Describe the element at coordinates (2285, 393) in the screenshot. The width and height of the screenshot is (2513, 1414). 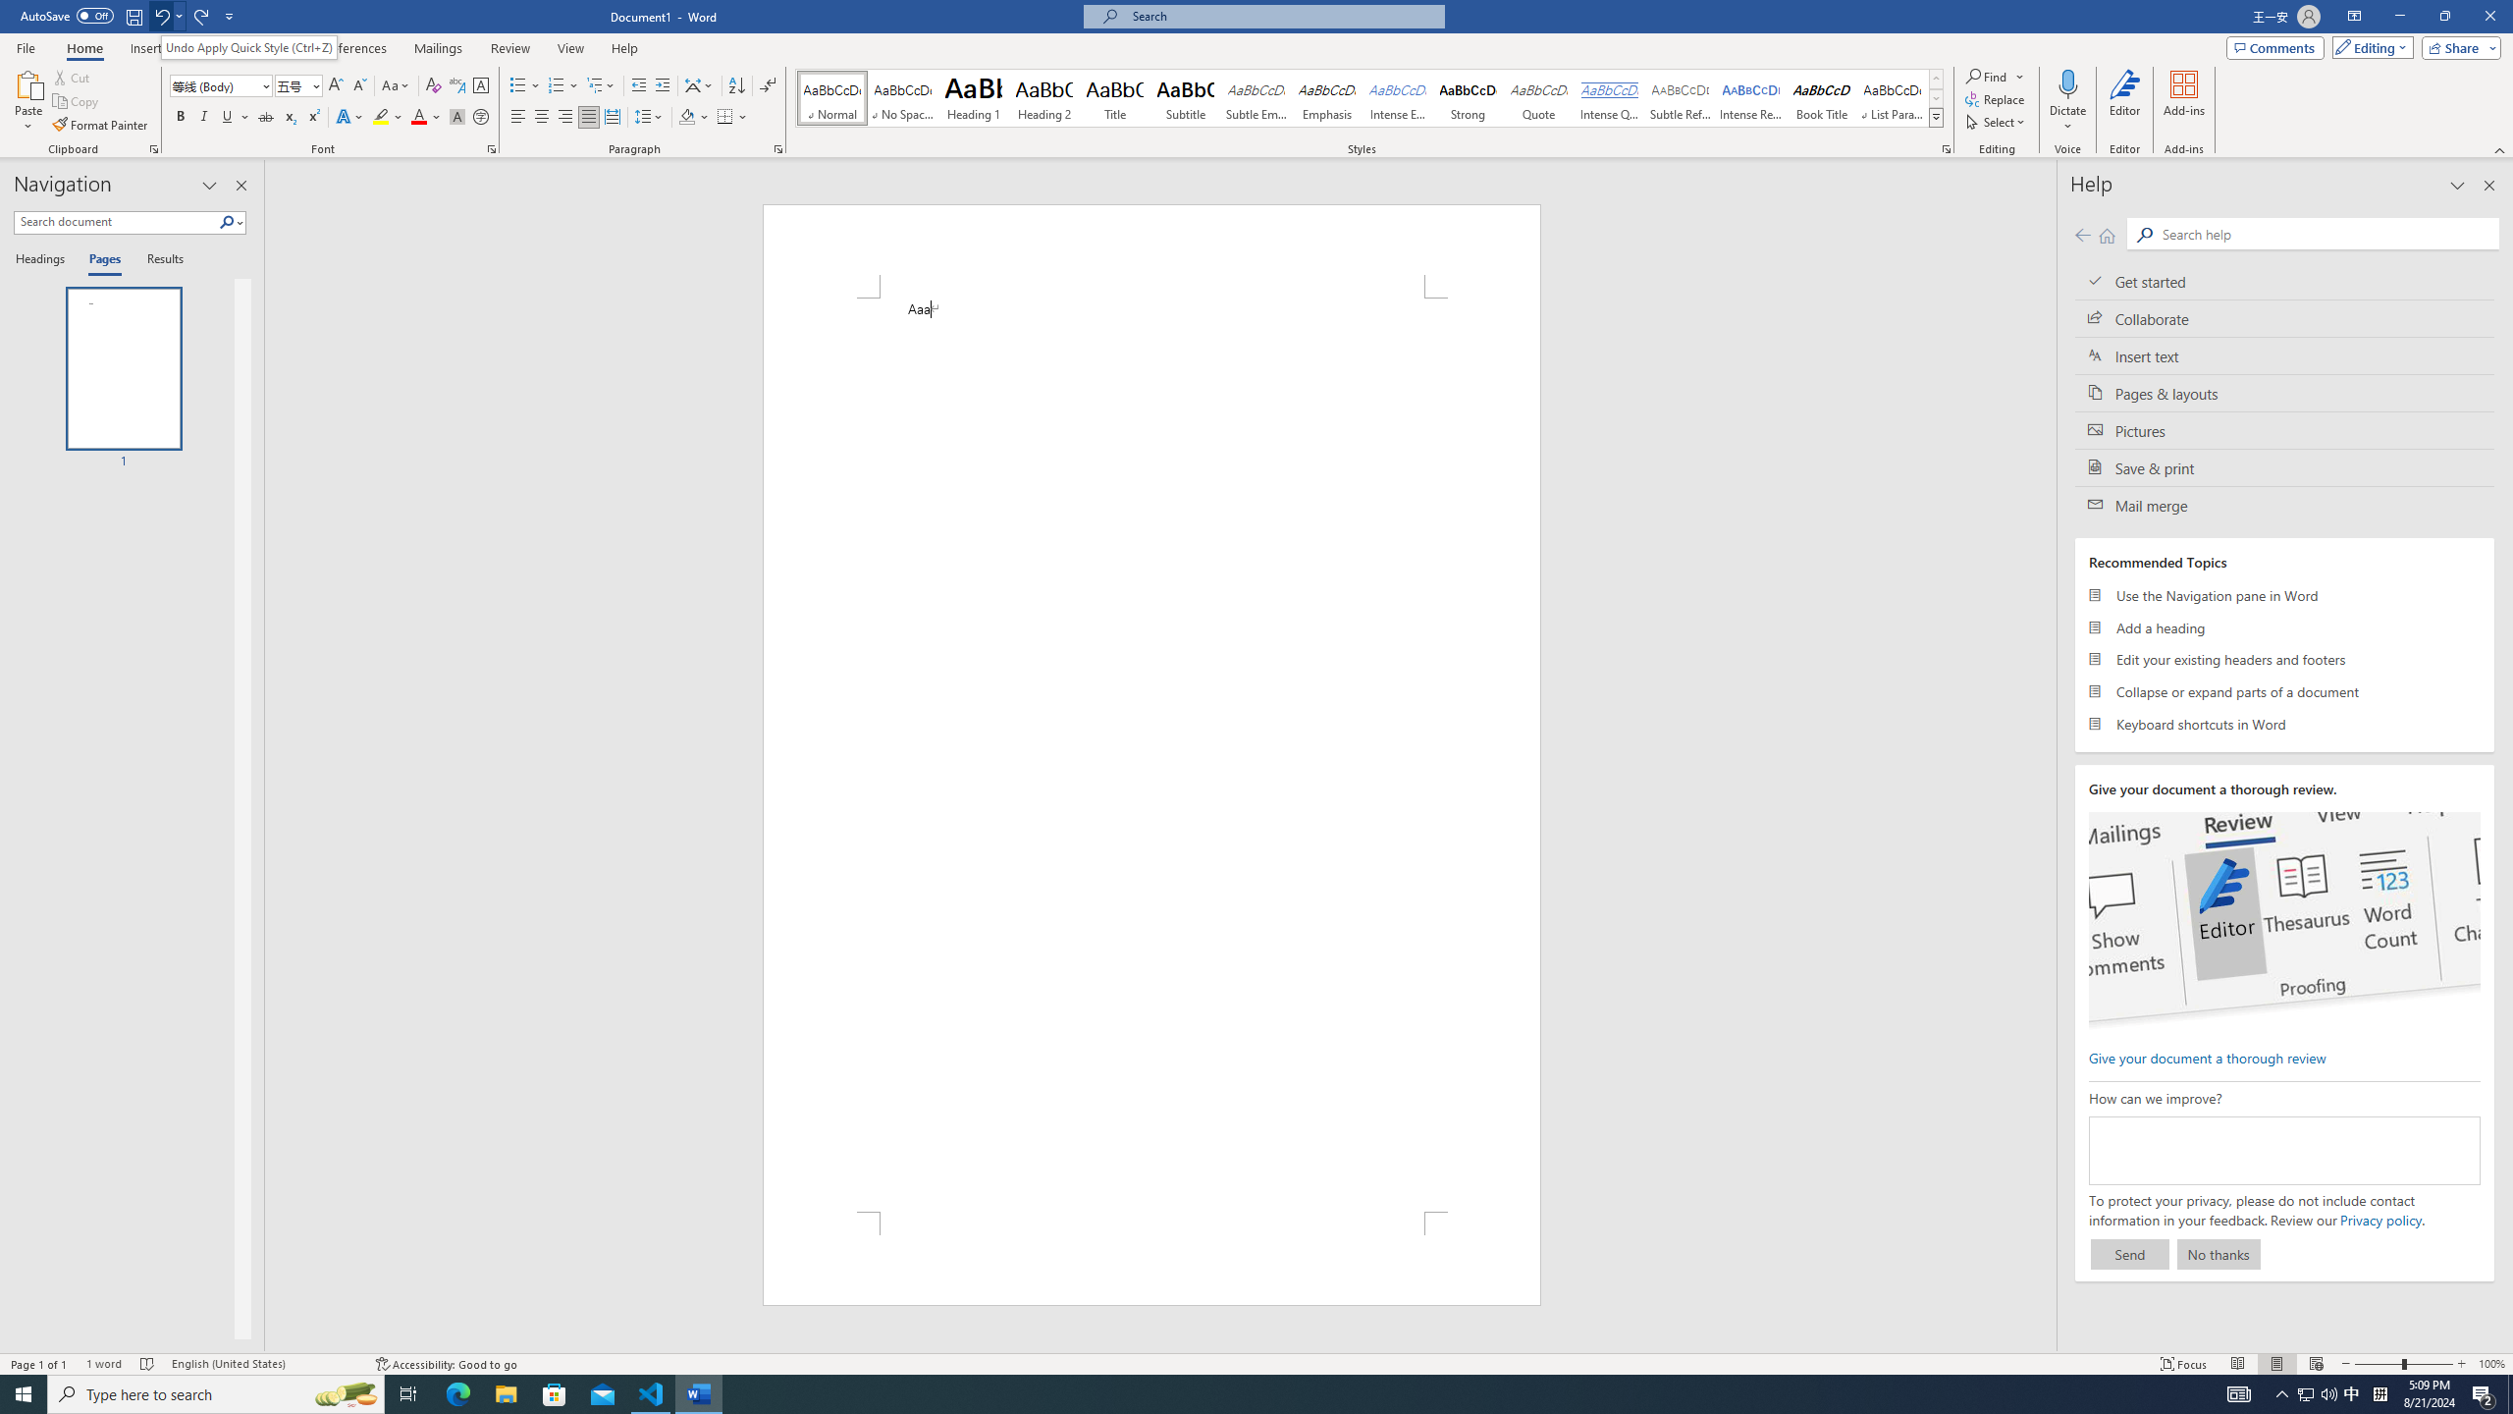
I see `Pages & layouts` at that location.